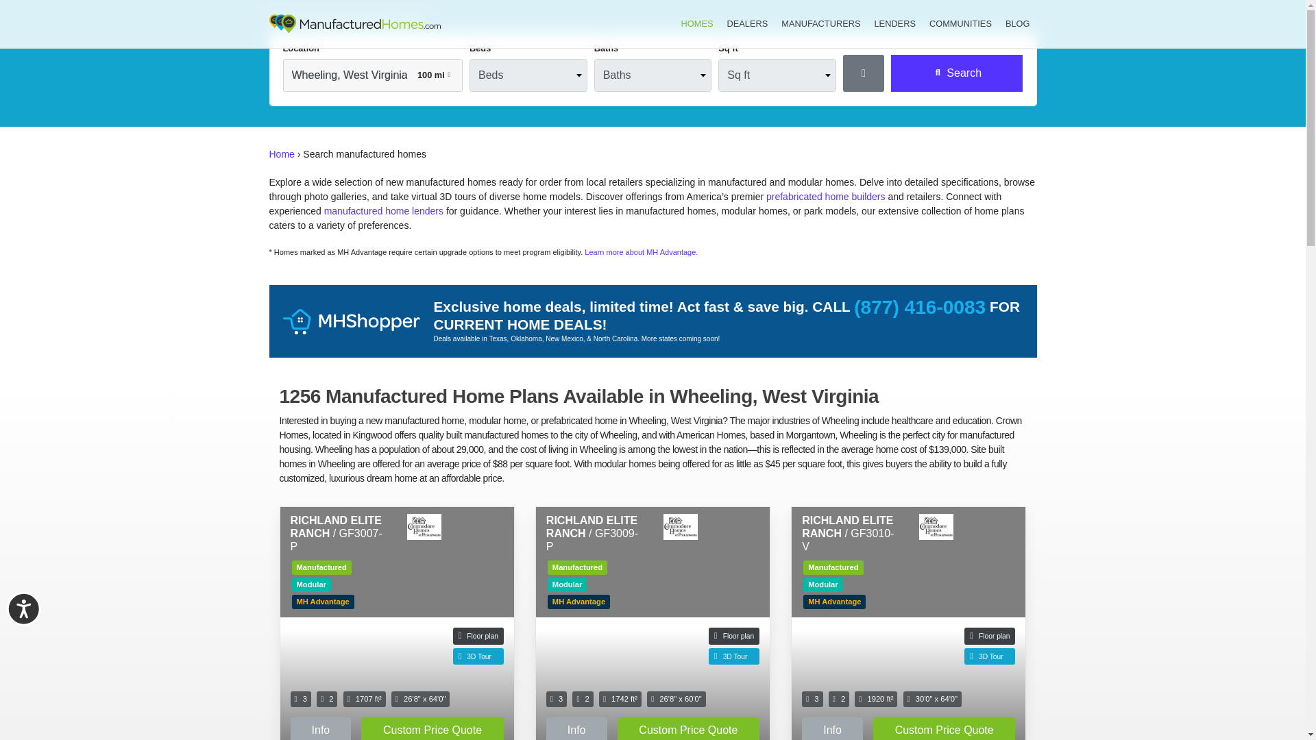 This screenshot has width=1316, height=740. What do you see at coordinates (825, 196) in the screenshot?
I see `prefabricated home builders` at bounding box center [825, 196].